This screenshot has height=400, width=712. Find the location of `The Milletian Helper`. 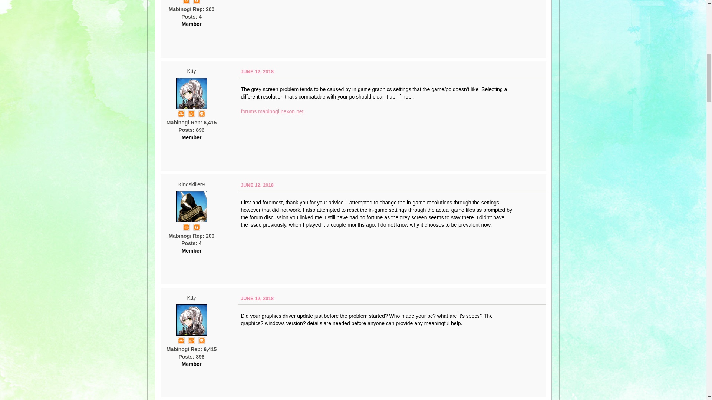

The Milletian Helper is located at coordinates (181, 340).